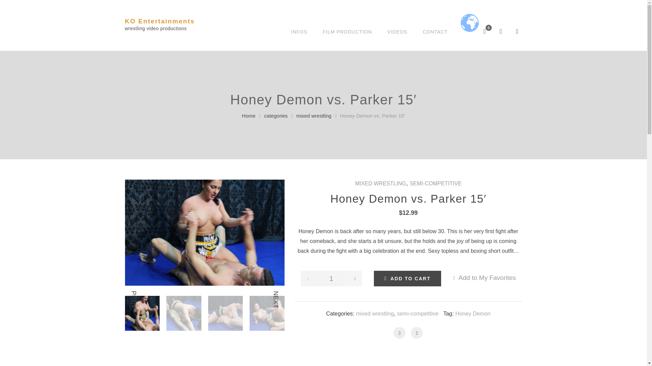 The width and height of the screenshot is (652, 366). Describe the element at coordinates (160, 21) in the screenshot. I see `KO Entertainments` at that location.